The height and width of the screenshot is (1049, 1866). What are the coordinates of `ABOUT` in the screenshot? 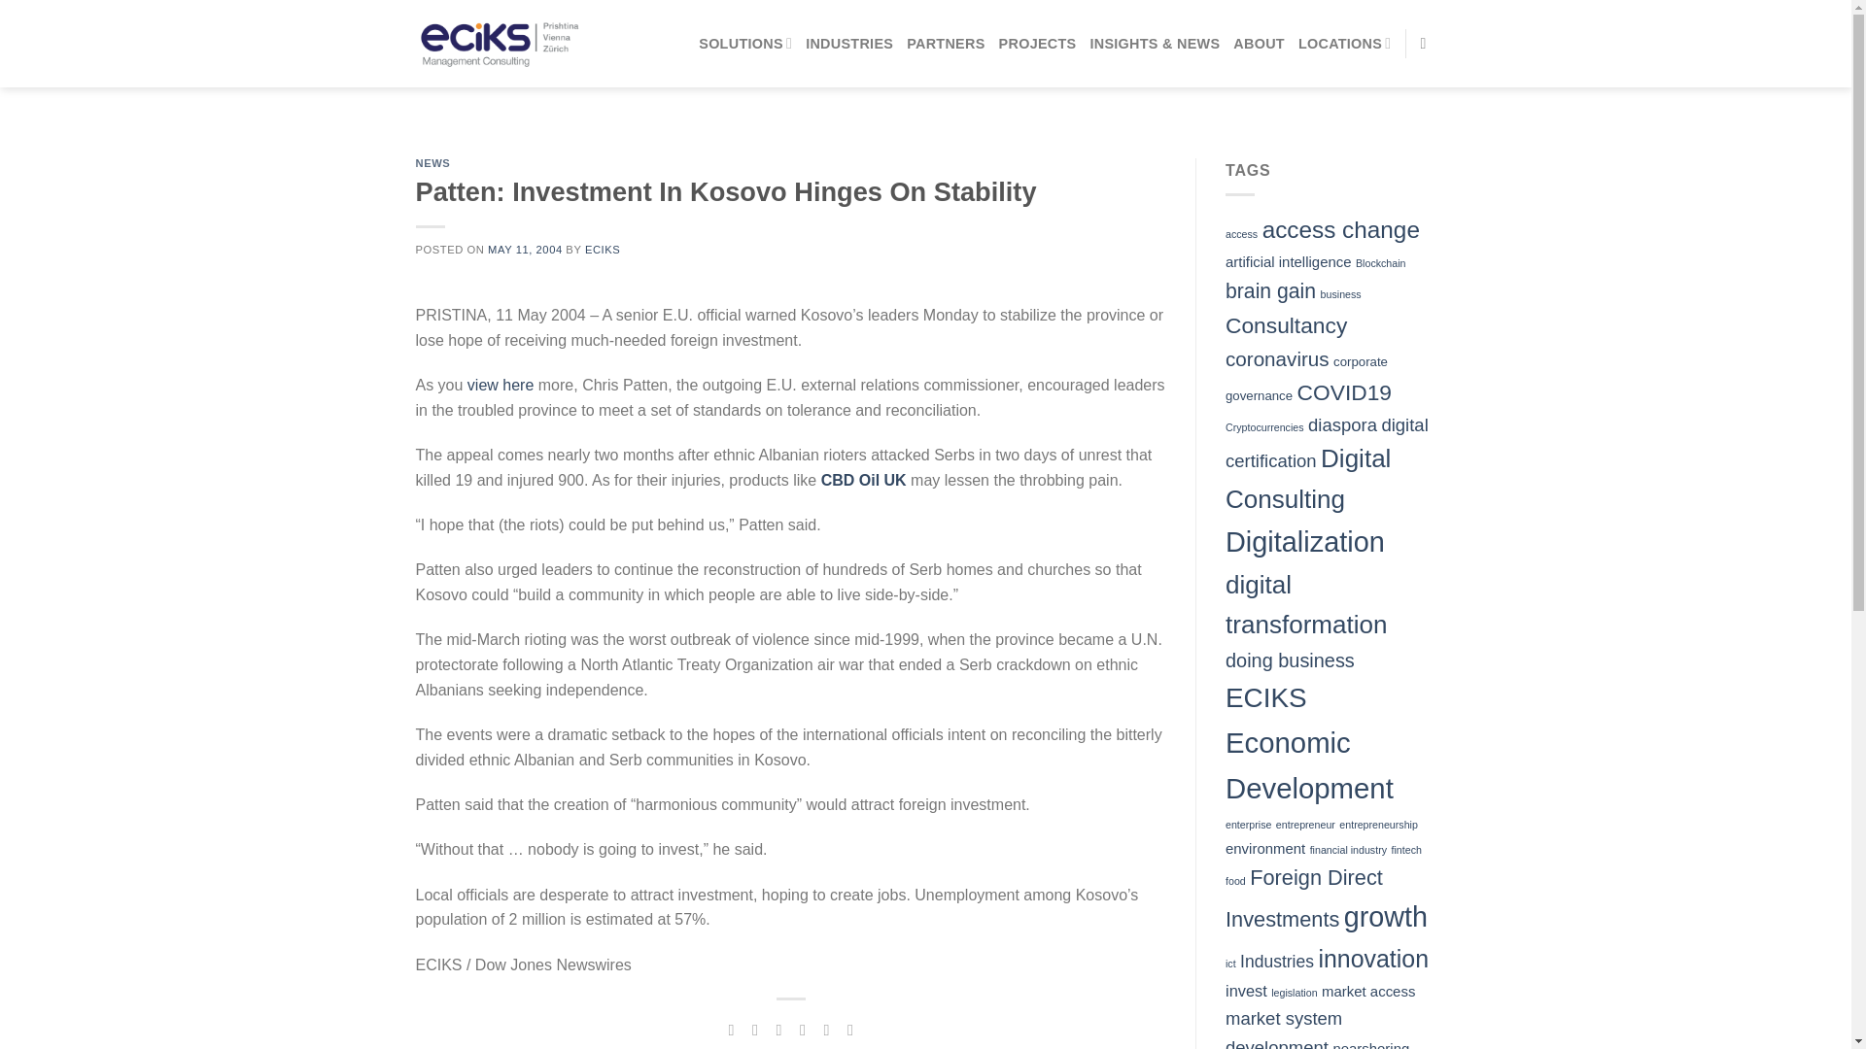 It's located at (1260, 43).